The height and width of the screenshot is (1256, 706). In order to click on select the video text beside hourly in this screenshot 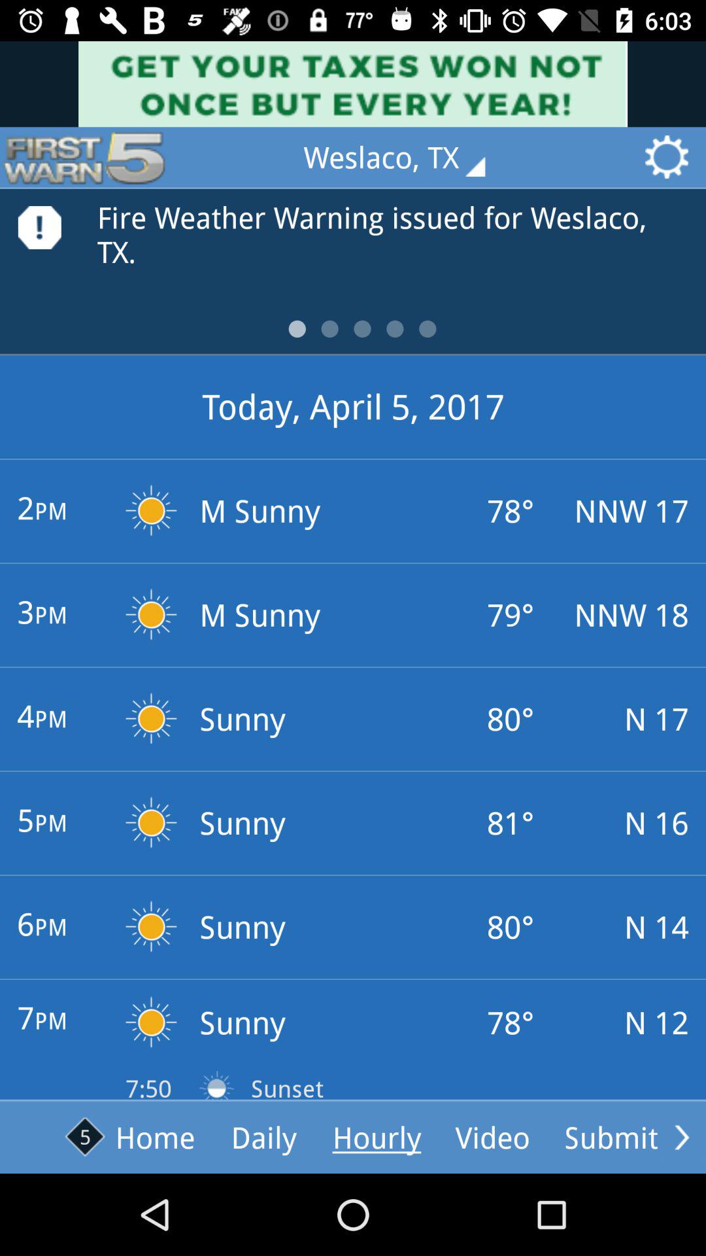, I will do `click(493, 1137)`.